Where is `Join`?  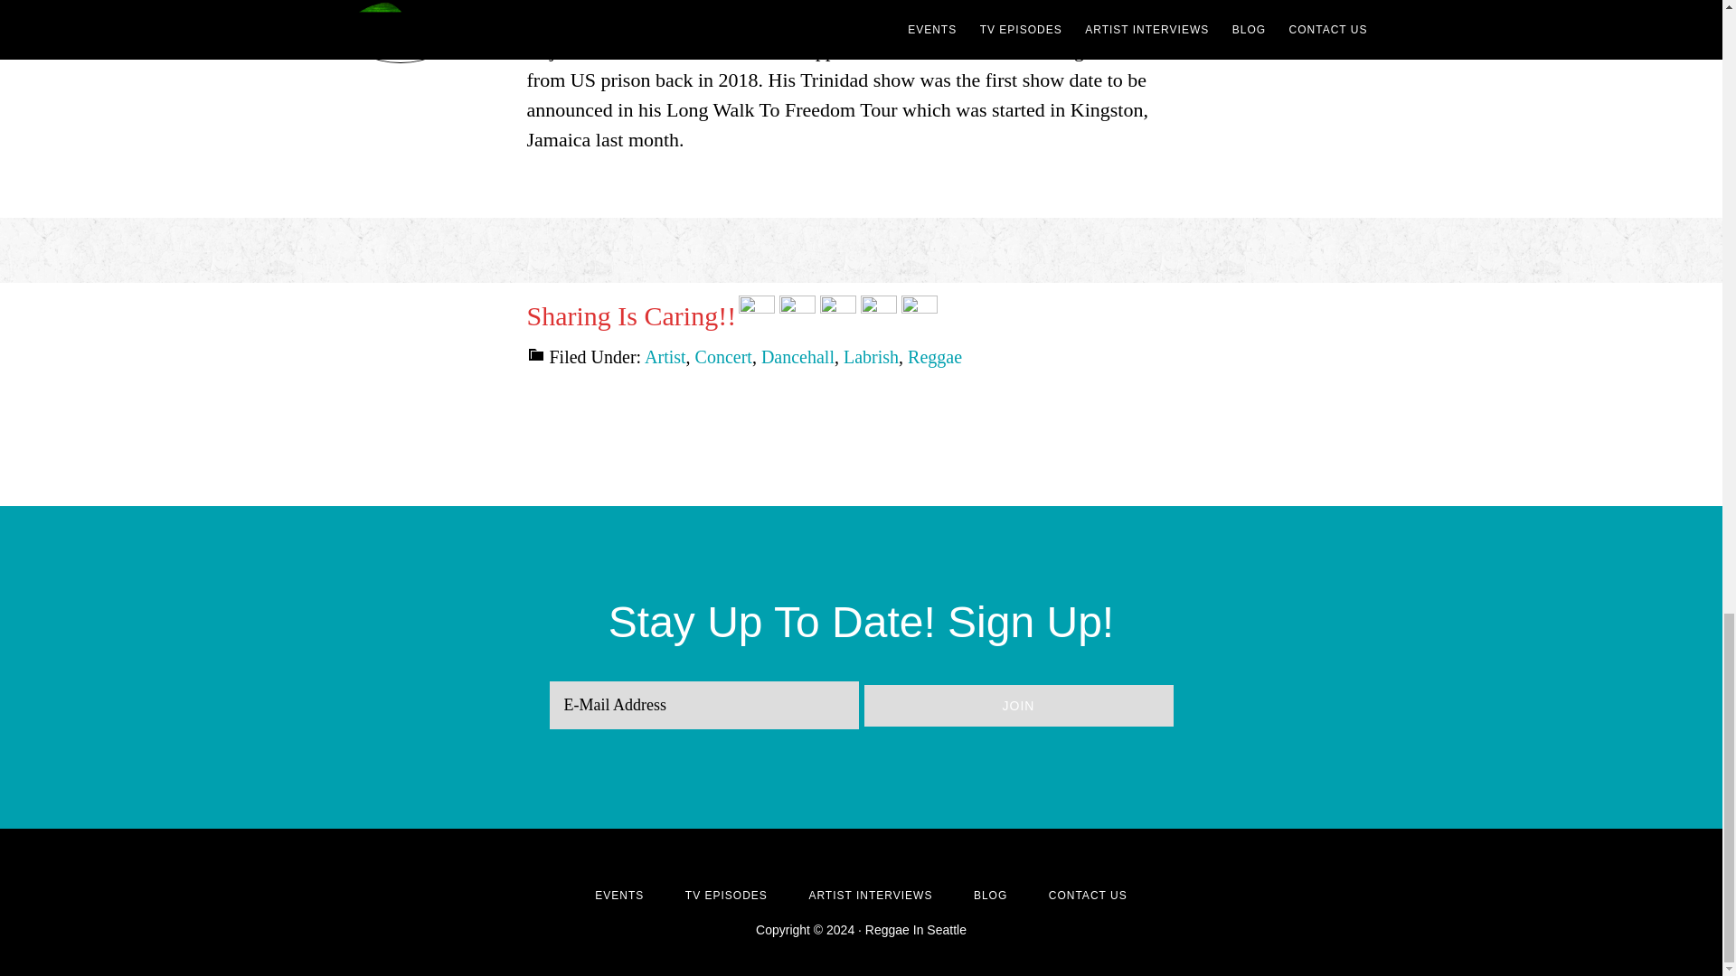
Join is located at coordinates (1018, 705).